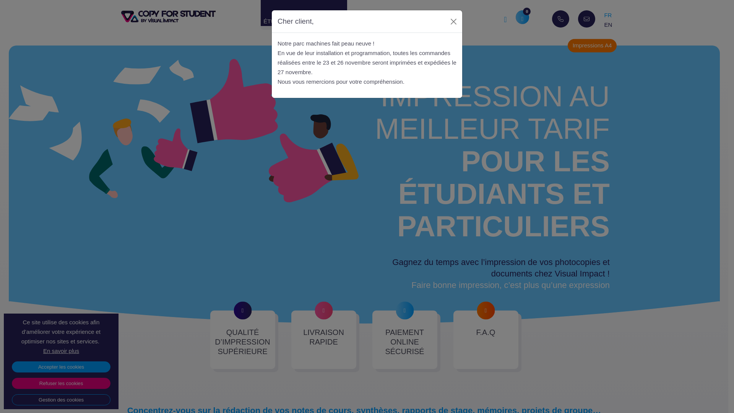 Image resolution: width=734 pixels, height=413 pixels. What do you see at coordinates (608, 15) in the screenshot?
I see `FR` at bounding box center [608, 15].